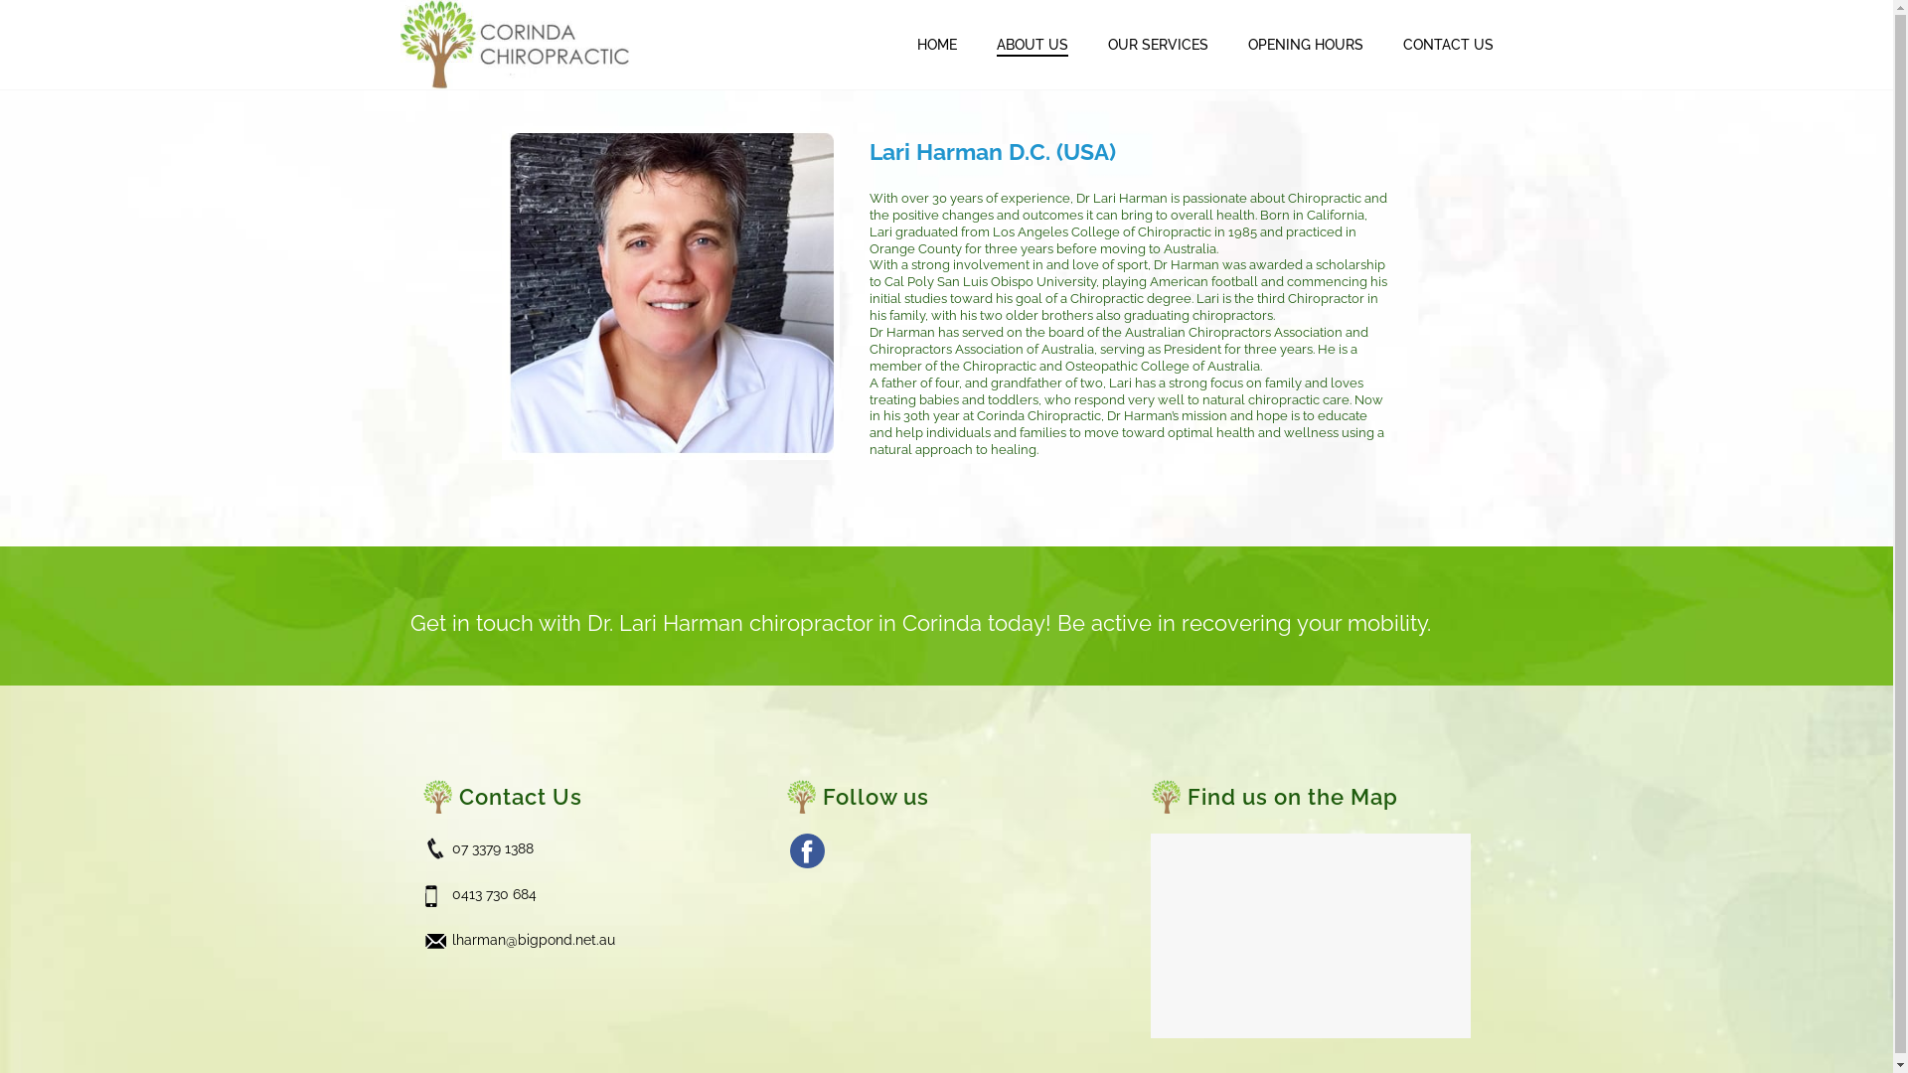 The width and height of the screenshot is (1908, 1073). What do you see at coordinates (1449, 46) in the screenshot?
I see `CONTACT US` at bounding box center [1449, 46].